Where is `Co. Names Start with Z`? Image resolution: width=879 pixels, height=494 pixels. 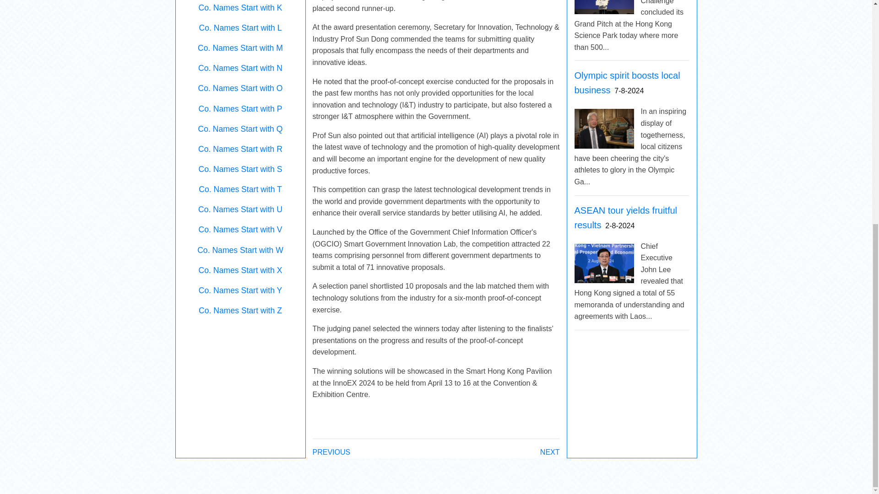
Co. Names Start with Z is located at coordinates (240, 310).